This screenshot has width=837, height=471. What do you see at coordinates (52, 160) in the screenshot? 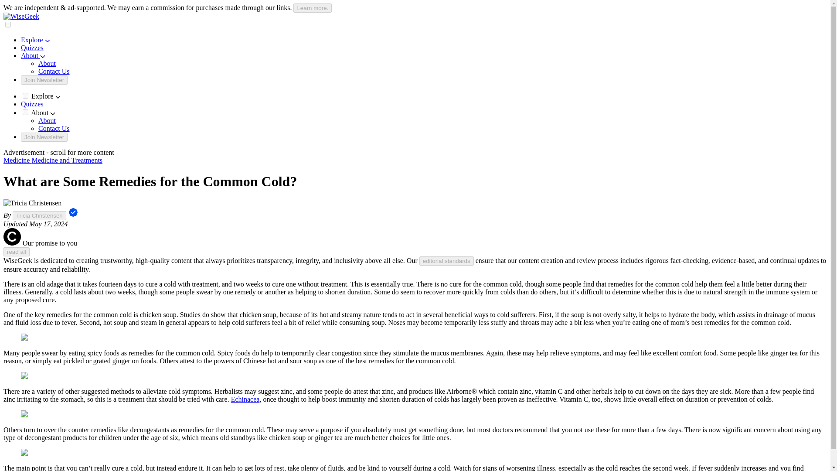
I see `Medicine Medicine and Treatments` at bounding box center [52, 160].